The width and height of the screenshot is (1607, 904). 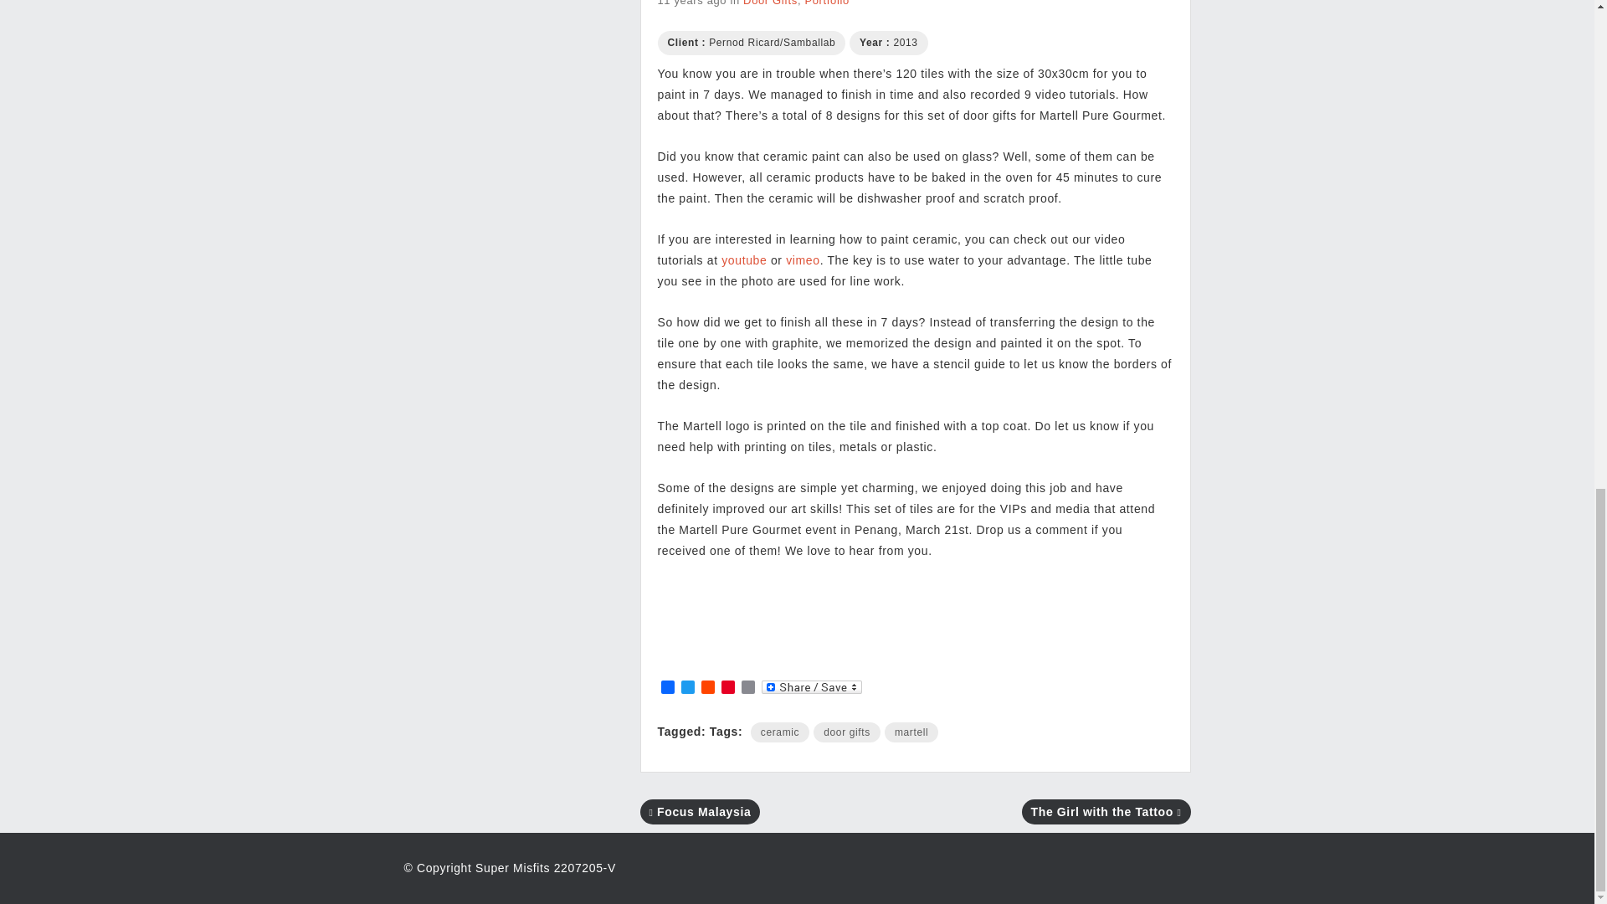 I want to click on Reddit, so click(x=708, y=688).